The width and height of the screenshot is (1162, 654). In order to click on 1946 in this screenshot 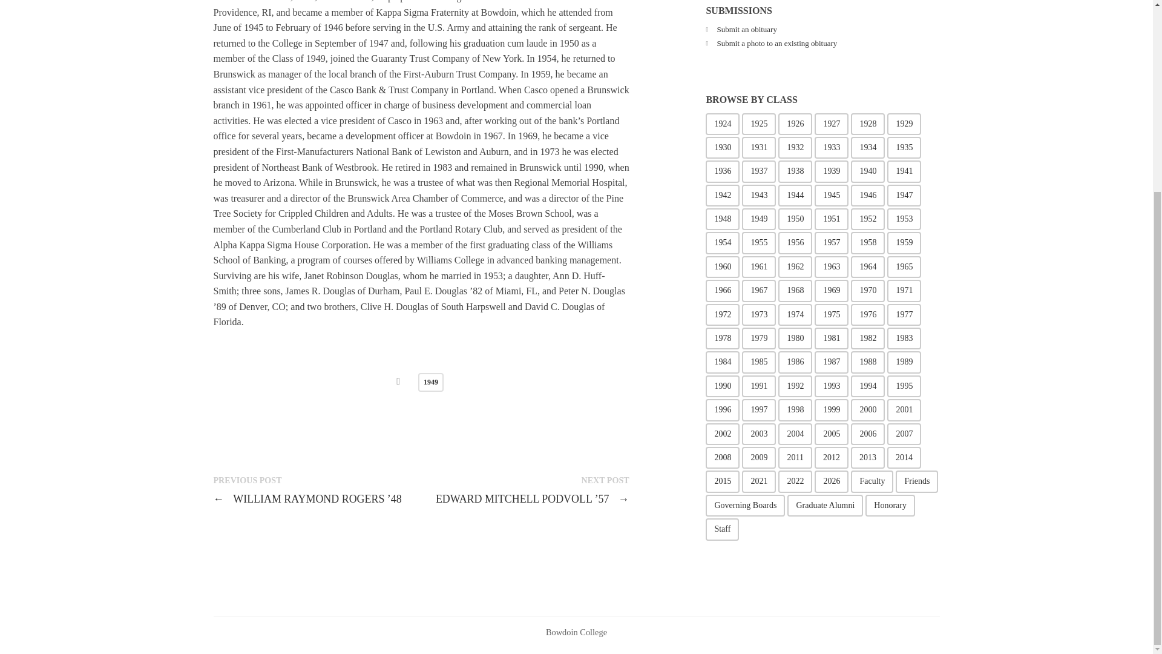, I will do `click(867, 195)`.